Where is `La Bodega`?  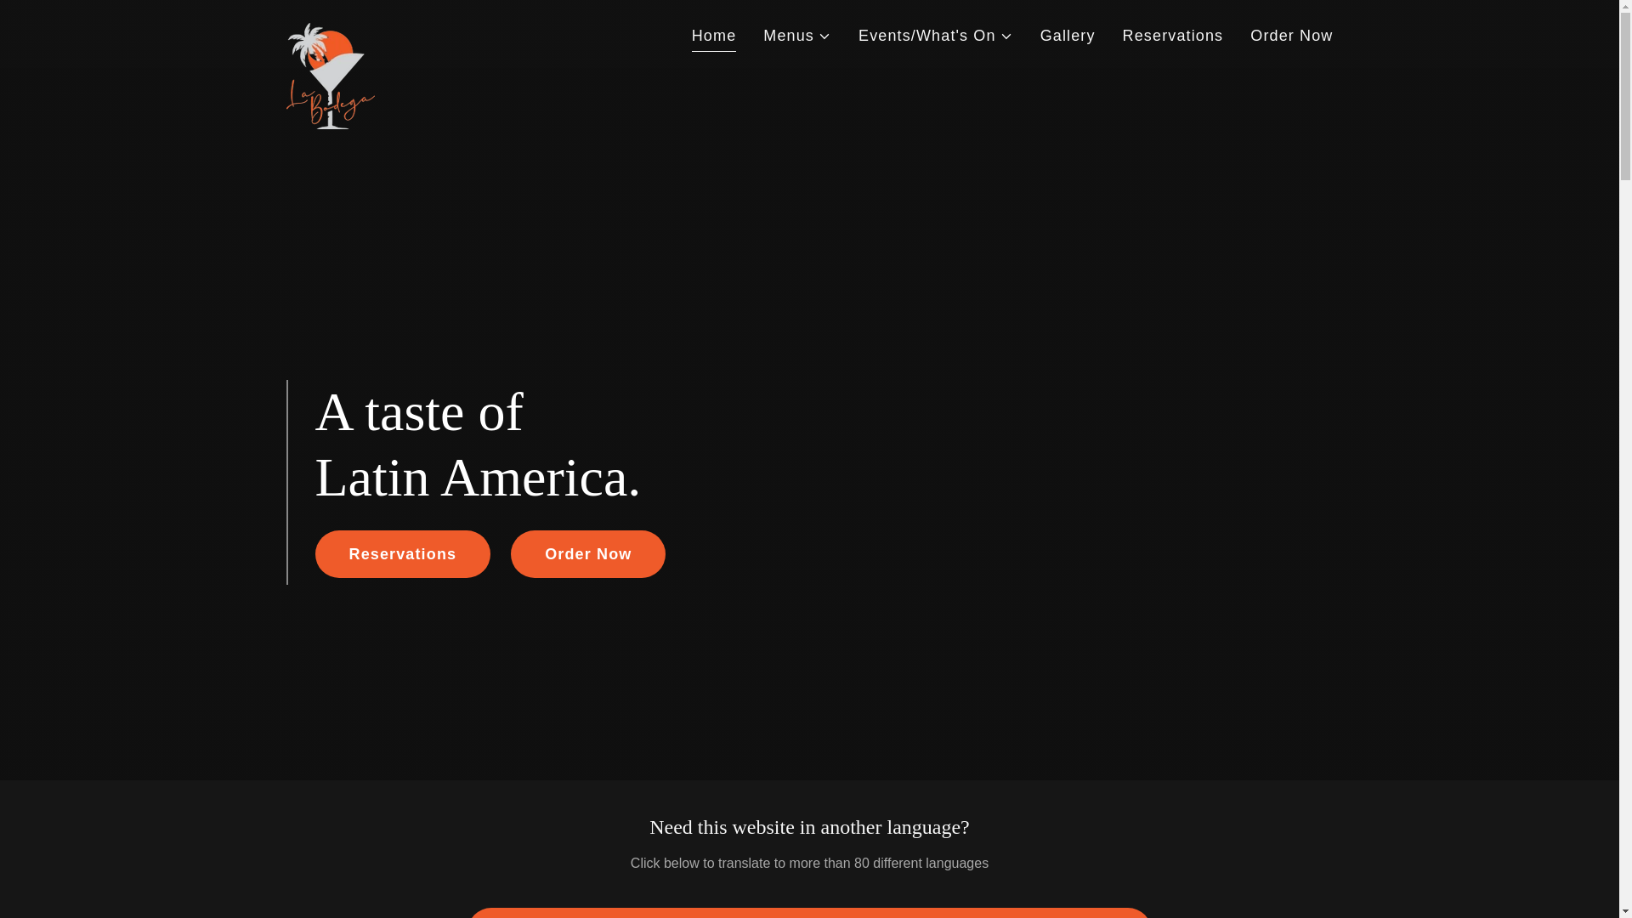
La Bodega is located at coordinates (330, 31).